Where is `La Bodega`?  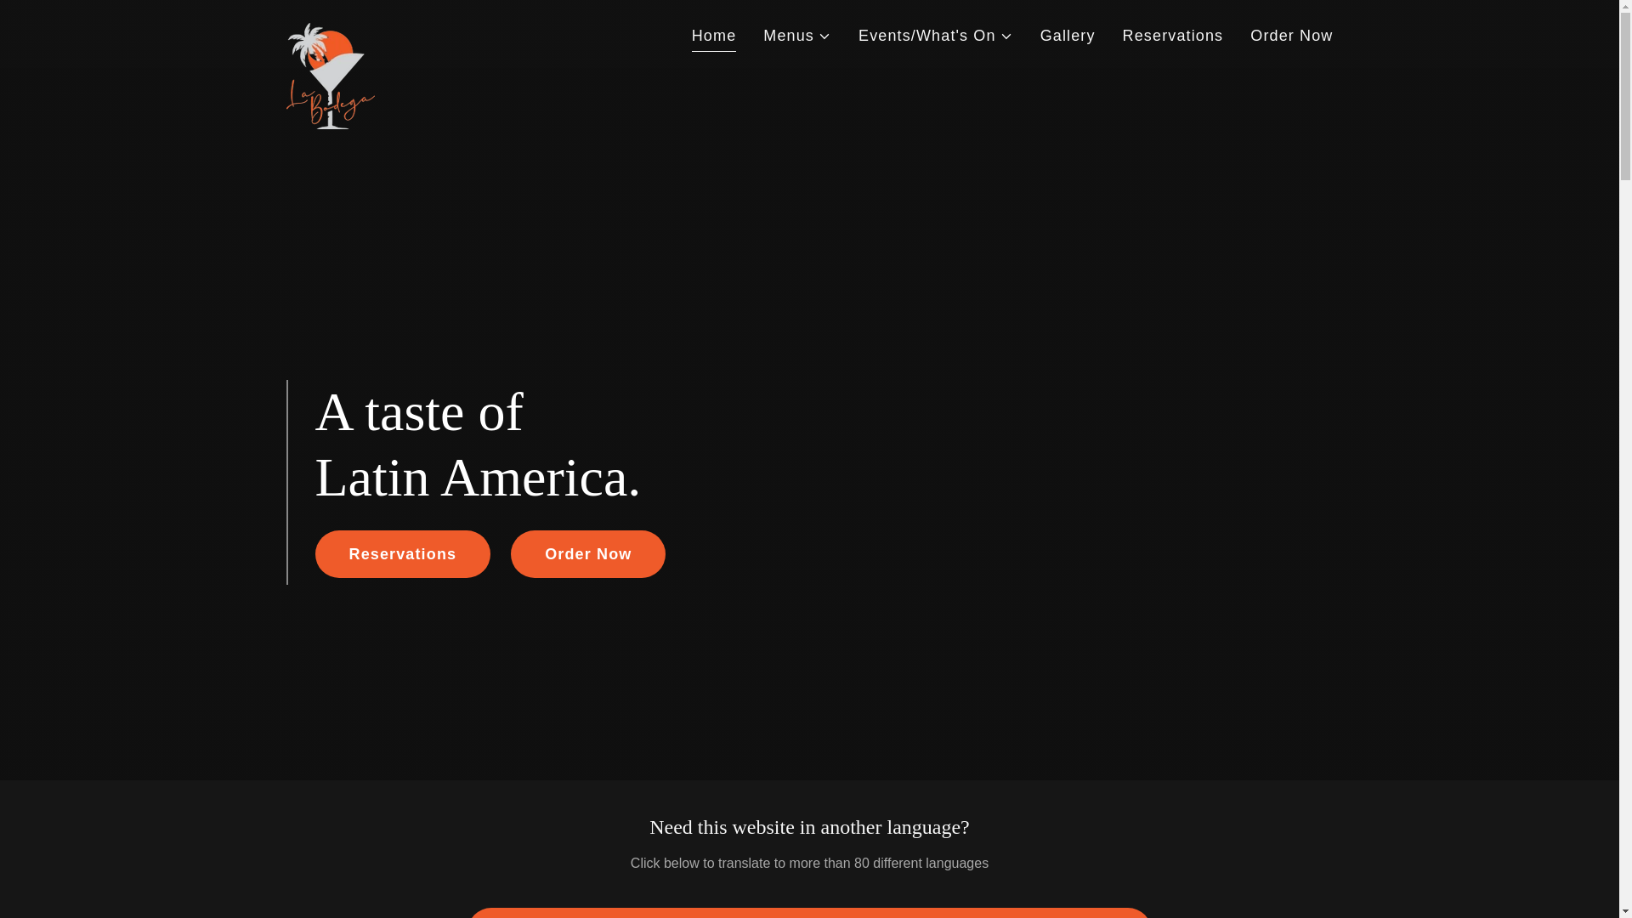
La Bodega is located at coordinates (330, 31).